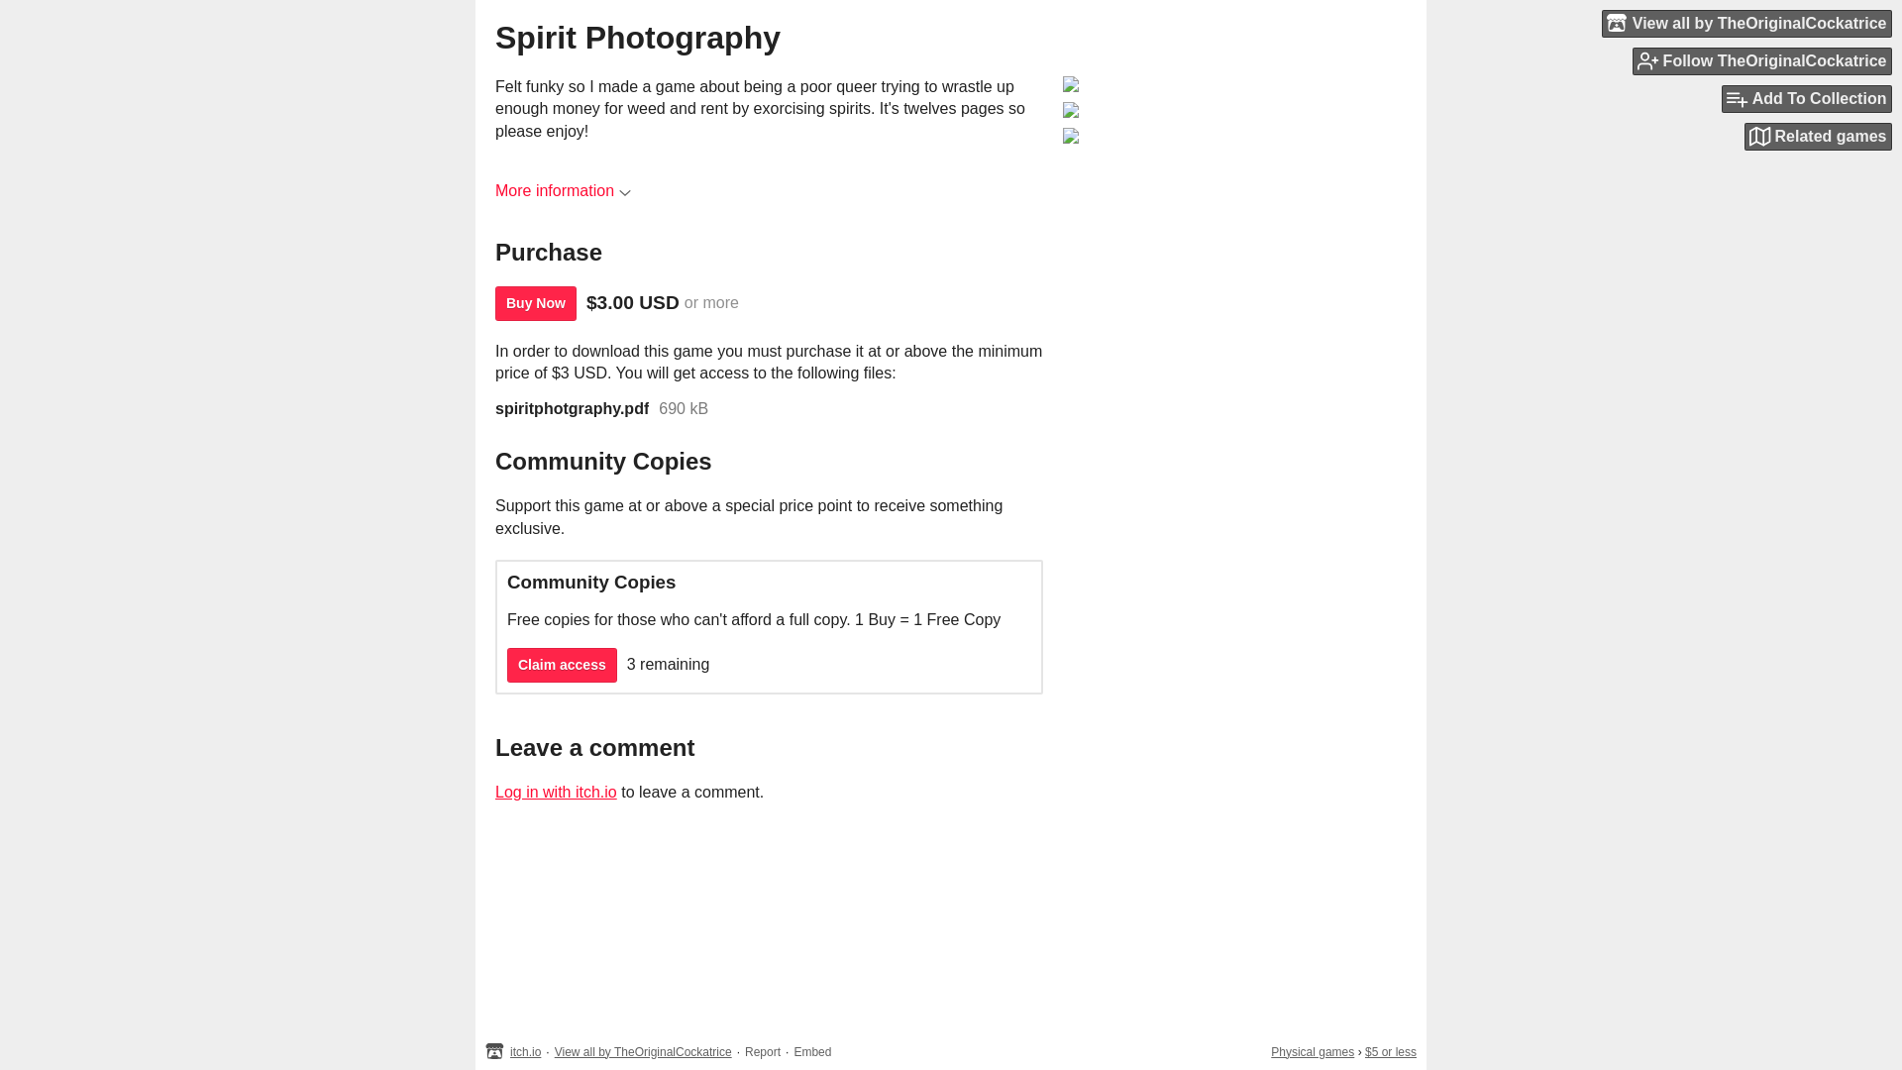 This screenshot has width=1902, height=1070. Describe the element at coordinates (1818, 137) in the screenshot. I see `Related games` at that location.